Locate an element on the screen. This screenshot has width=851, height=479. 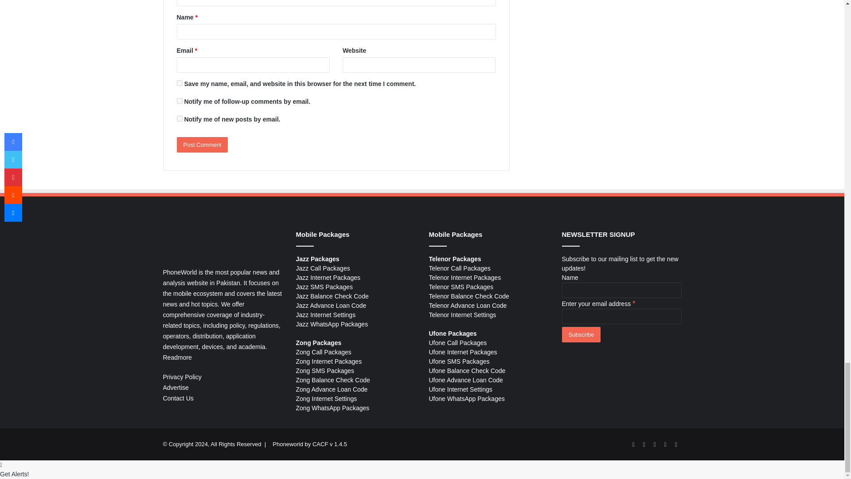
Post Comment is located at coordinates (202, 145).